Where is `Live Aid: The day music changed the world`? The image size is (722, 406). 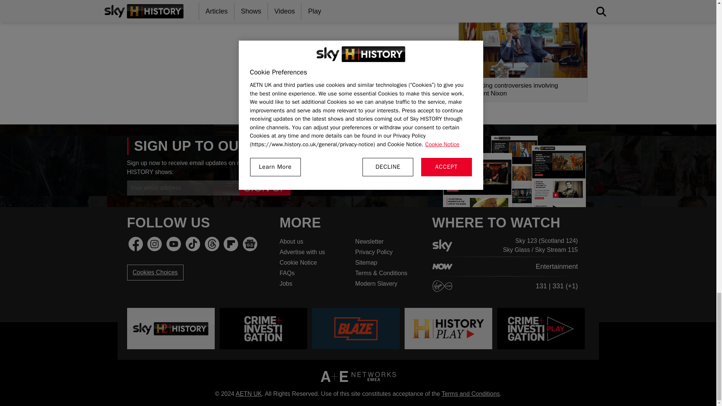
Live Aid: The day music changed the world is located at coordinates (523, 1).